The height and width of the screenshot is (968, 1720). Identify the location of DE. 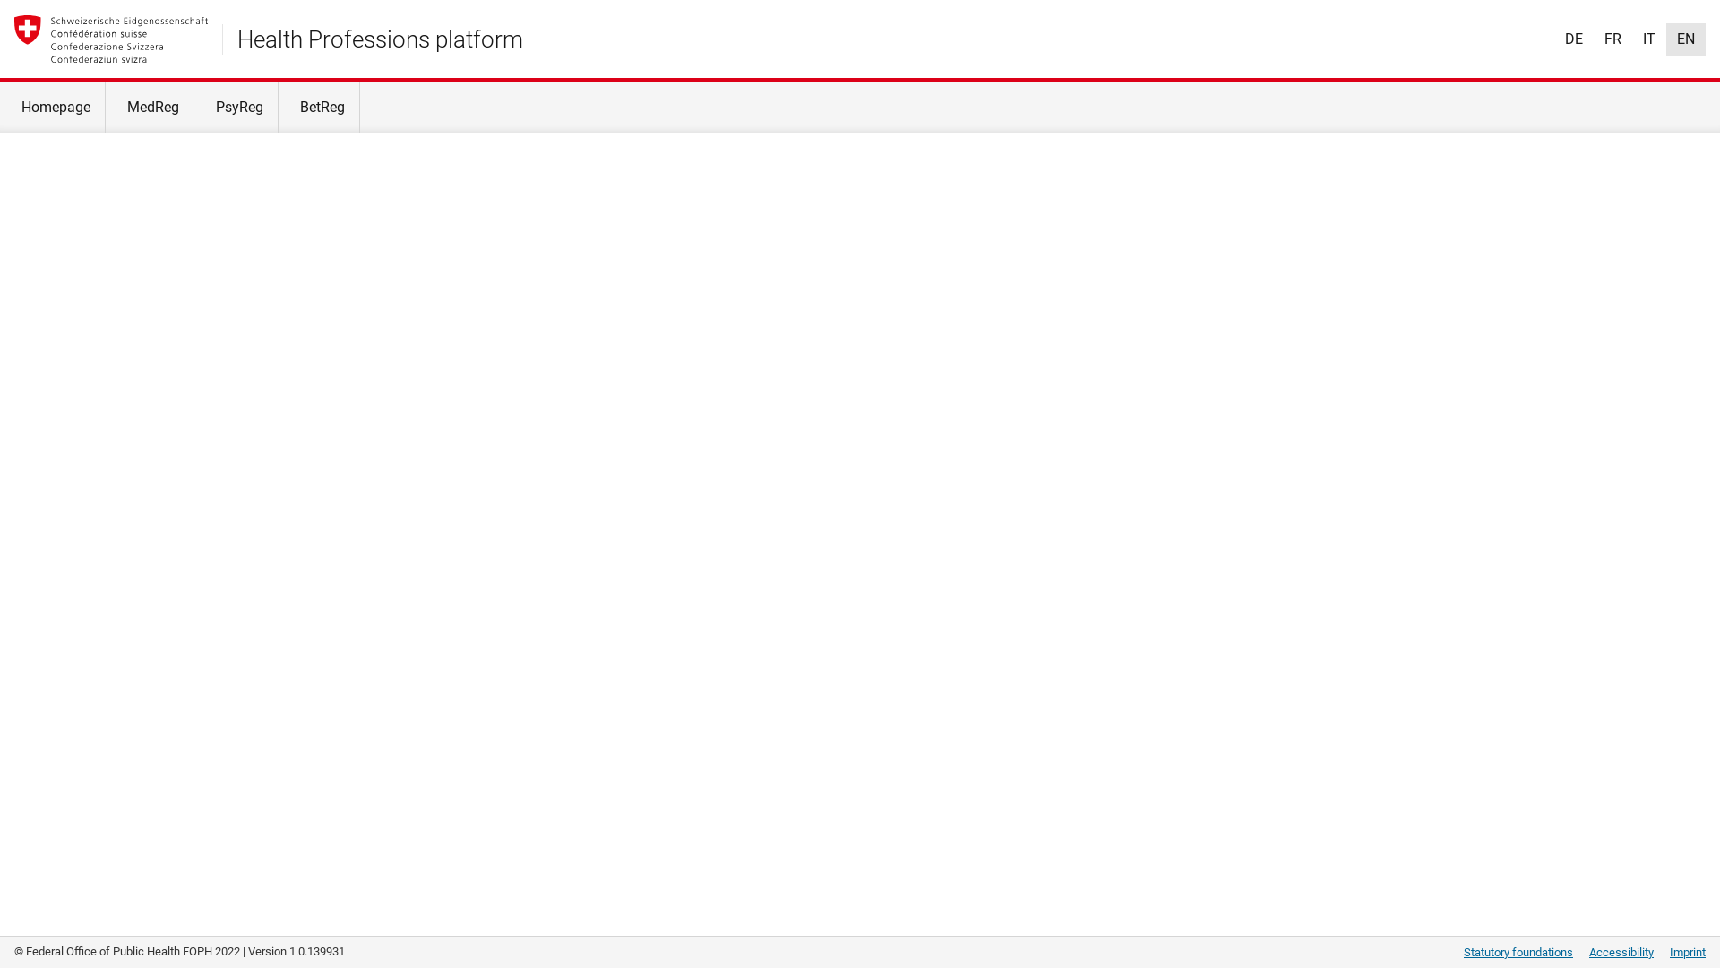
(1574, 39).